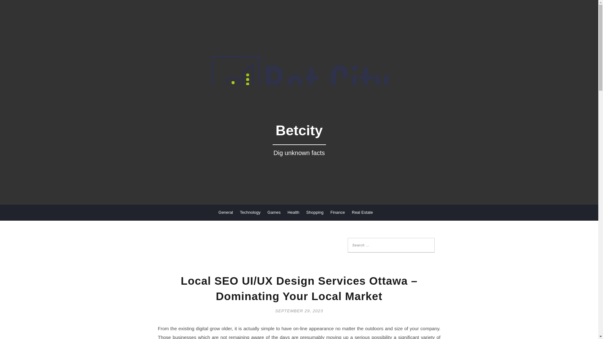 Image resolution: width=603 pixels, height=339 pixels. Describe the element at coordinates (299, 144) in the screenshot. I see `Betcity` at that location.